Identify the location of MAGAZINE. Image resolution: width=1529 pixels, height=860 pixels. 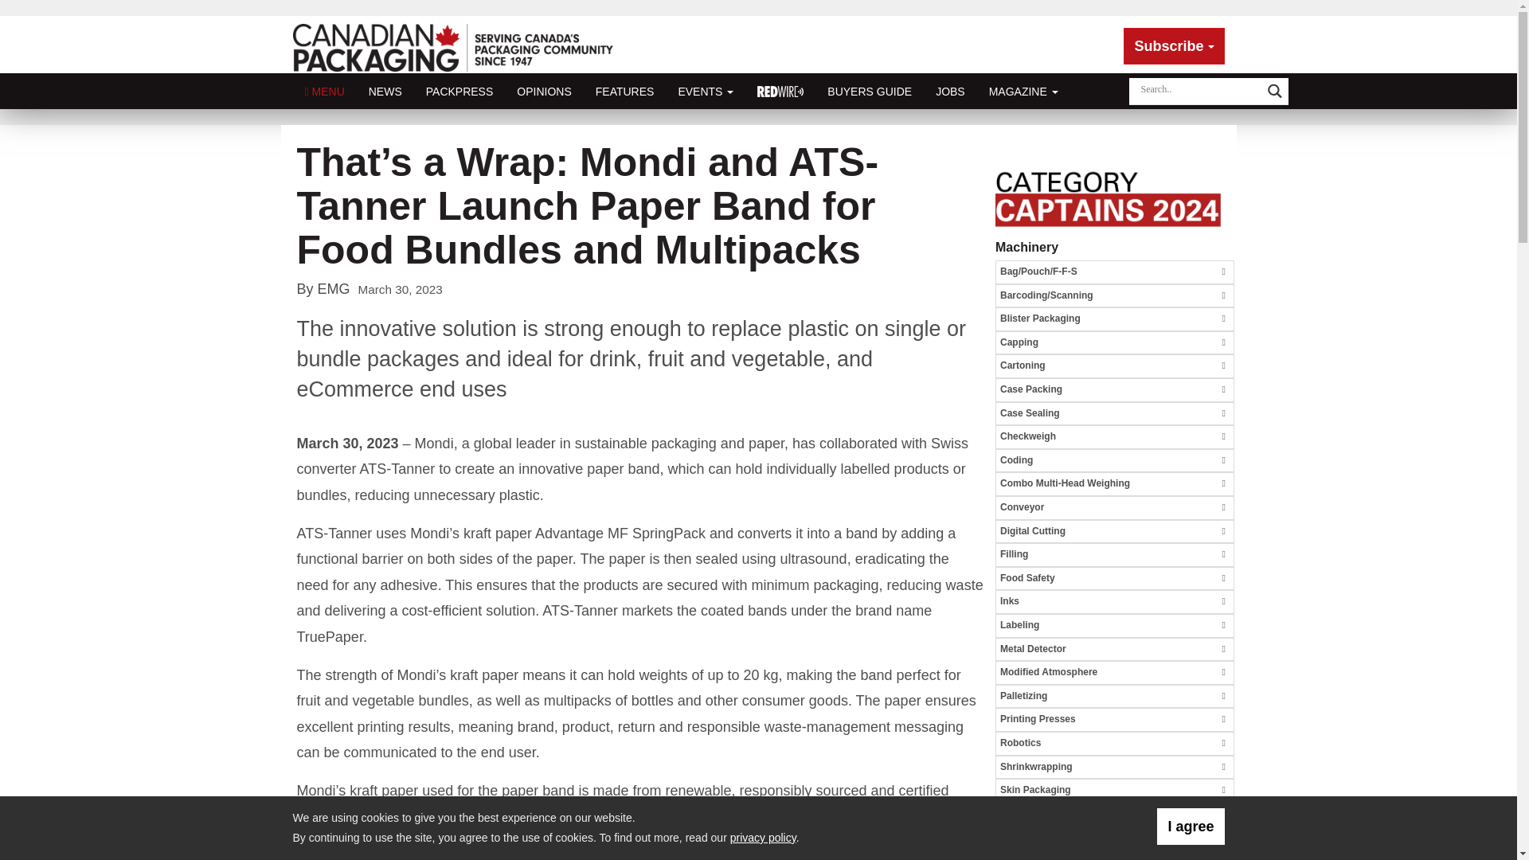
(1023, 91).